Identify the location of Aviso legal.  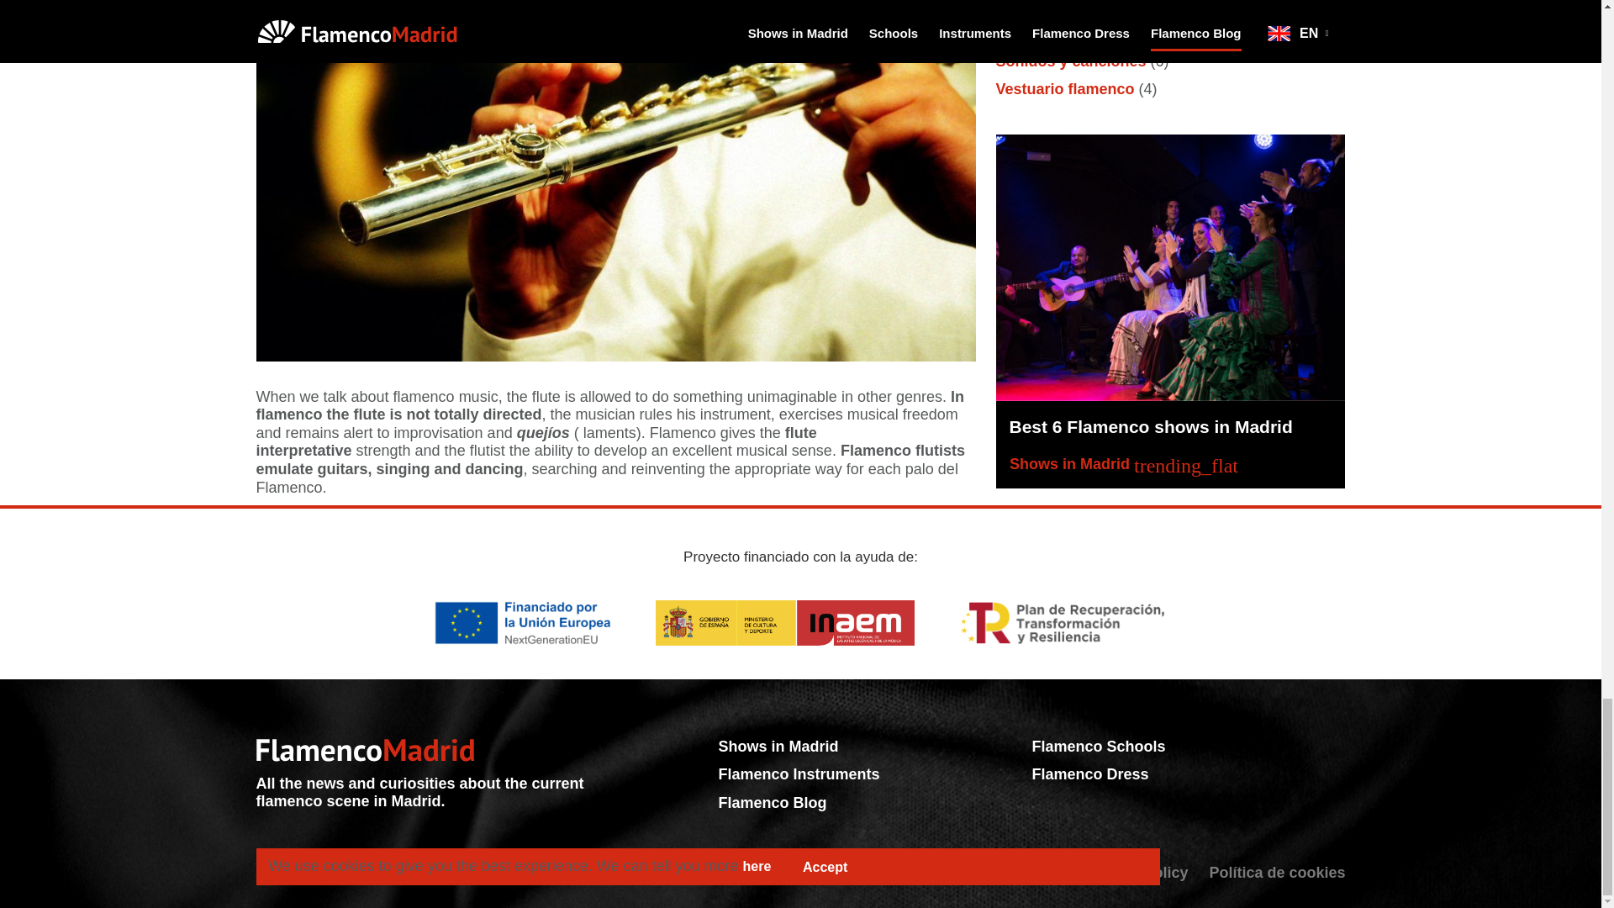
(1026, 873).